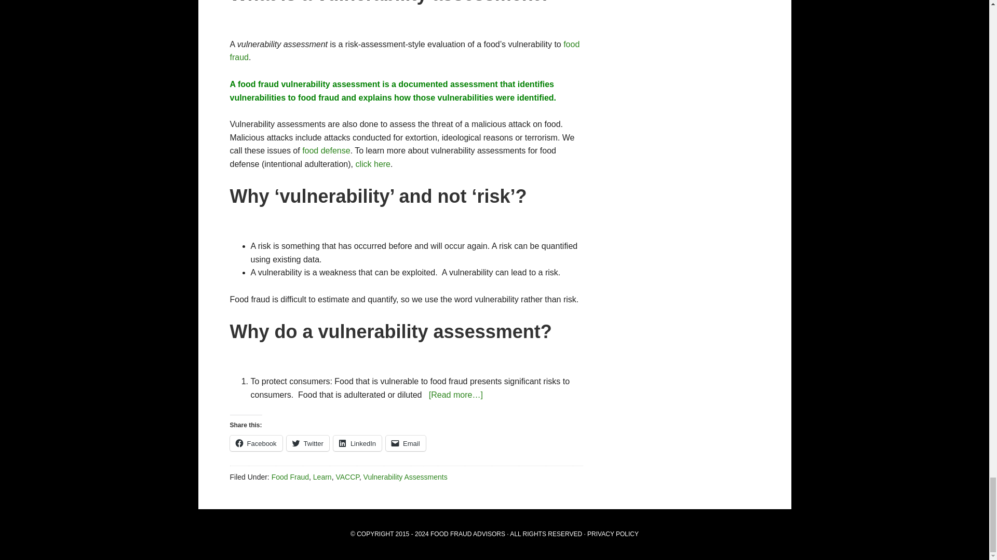 The image size is (997, 560). I want to click on LinkedIn, so click(357, 443).